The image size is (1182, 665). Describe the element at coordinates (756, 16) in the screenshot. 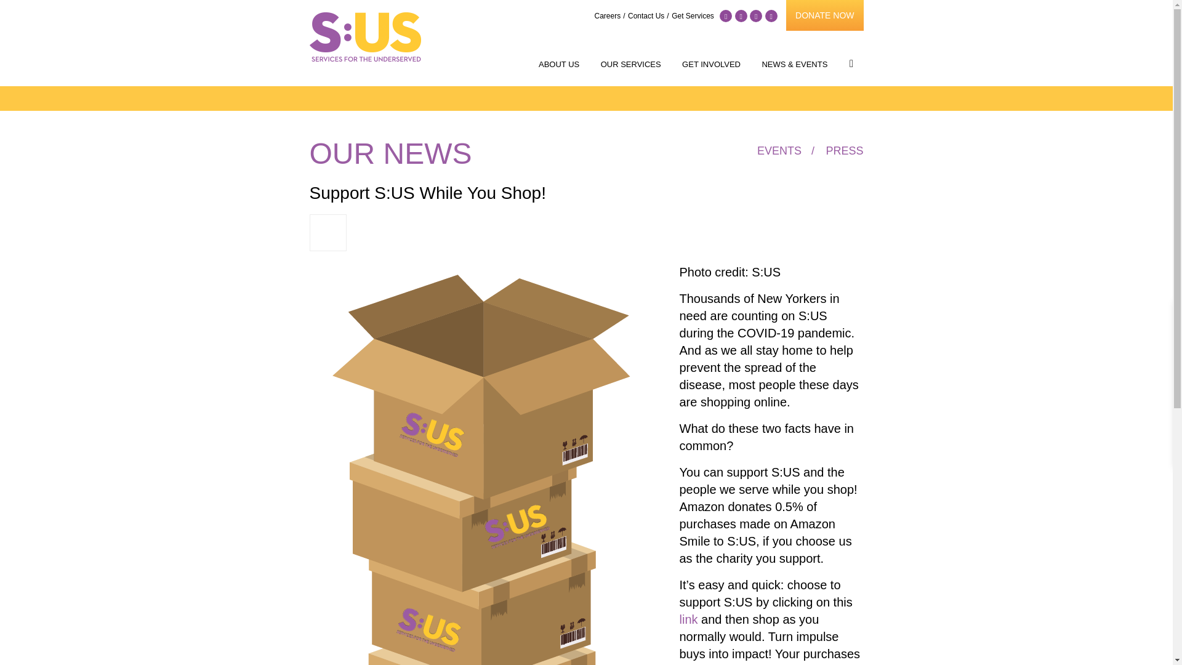

I see `ig` at that location.